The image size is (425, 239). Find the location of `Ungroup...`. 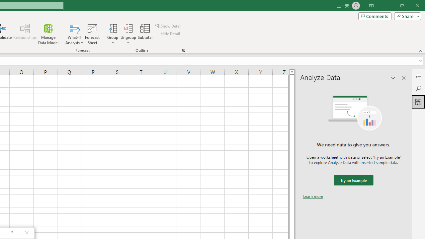

Ungroup... is located at coordinates (128, 34).